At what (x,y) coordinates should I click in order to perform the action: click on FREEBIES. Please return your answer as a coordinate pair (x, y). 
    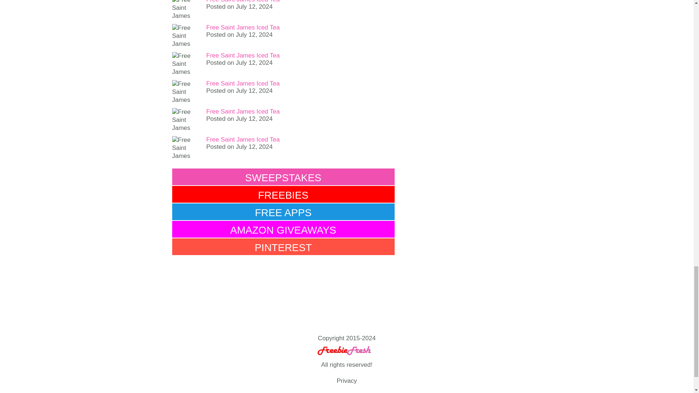
    Looking at the image, I should click on (283, 194).